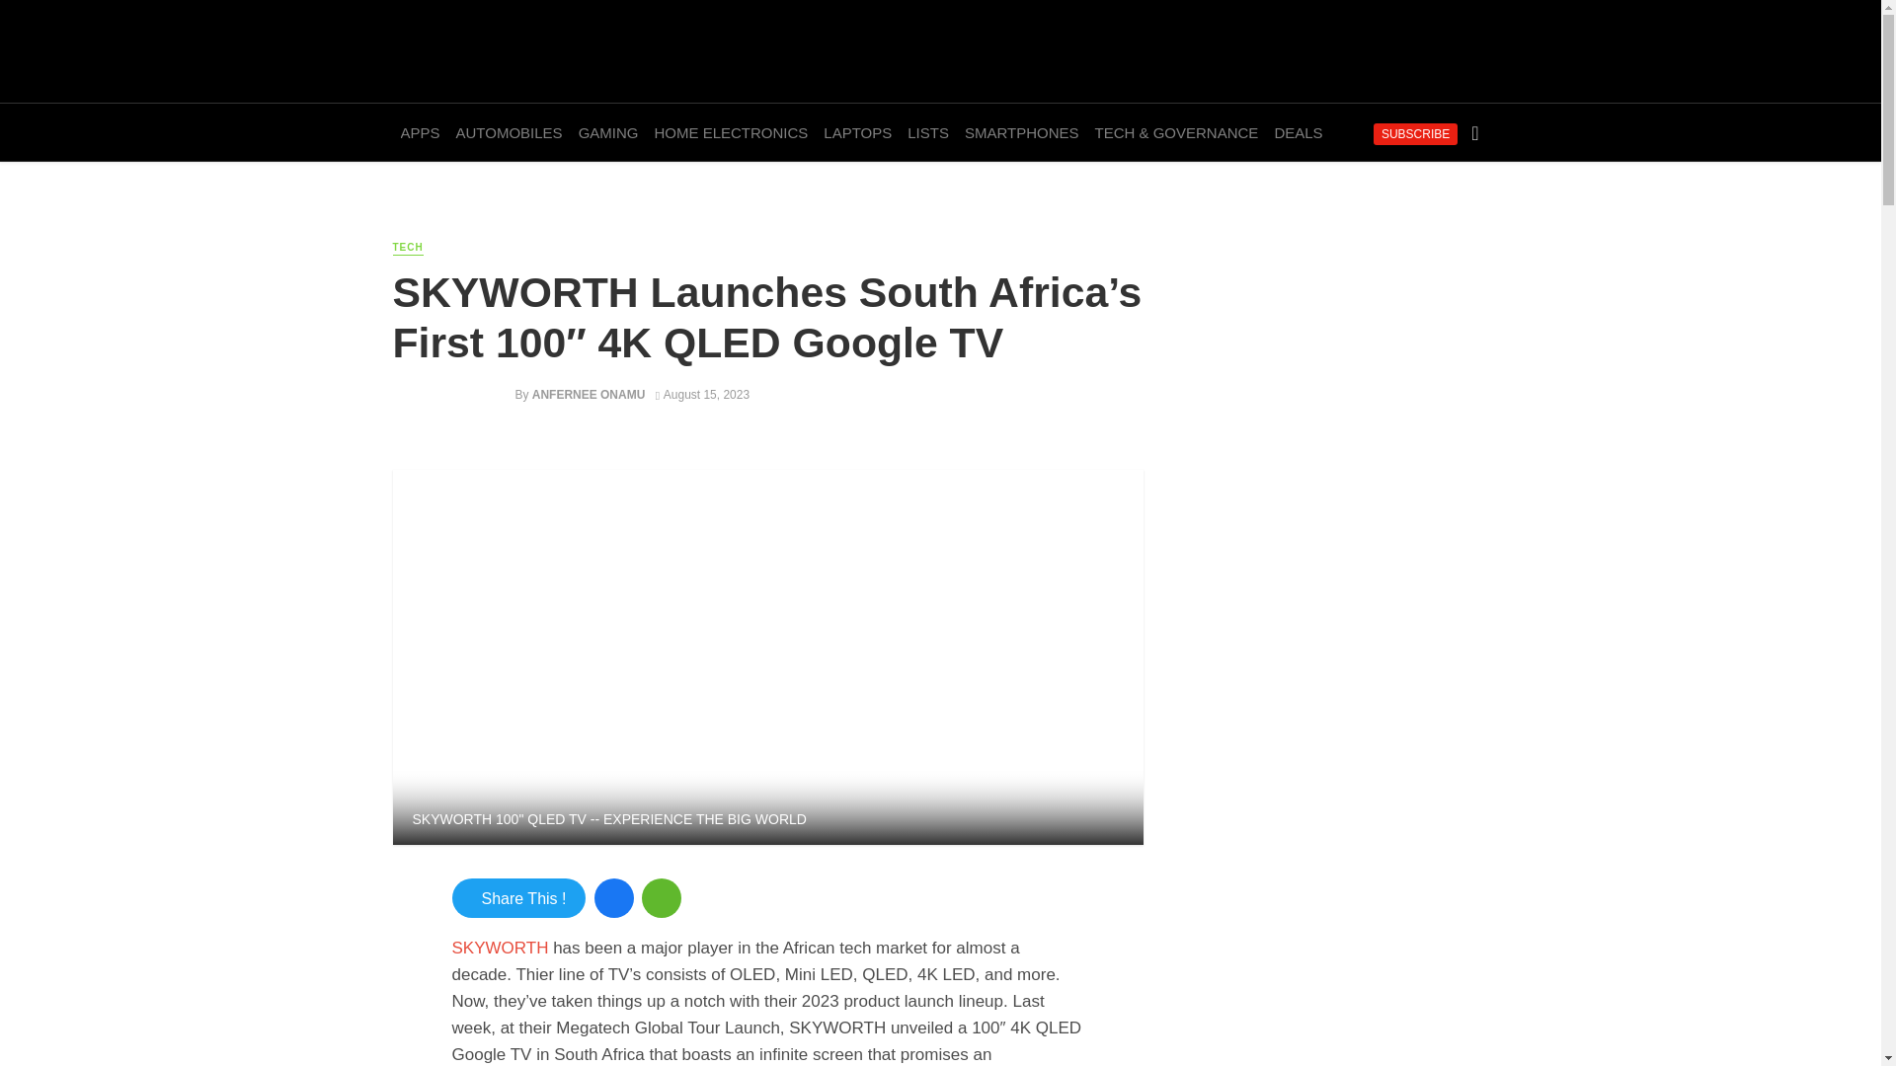  Describe the element at coordinates (1415, 134) in the screenshot. I see `SUBSCRIBE` at that location.